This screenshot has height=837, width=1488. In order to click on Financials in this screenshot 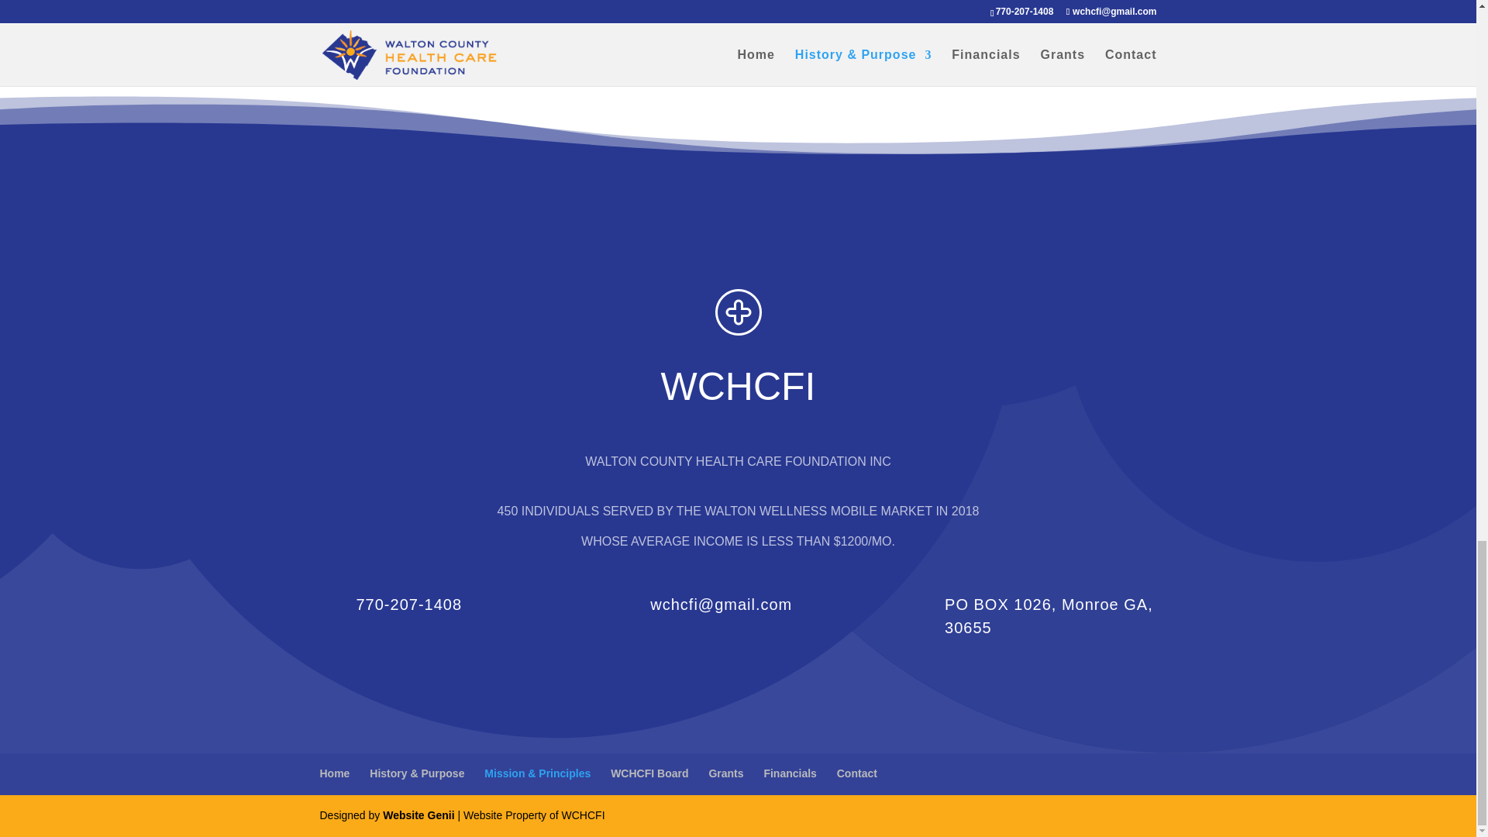, I will do `click(789, 773)`.